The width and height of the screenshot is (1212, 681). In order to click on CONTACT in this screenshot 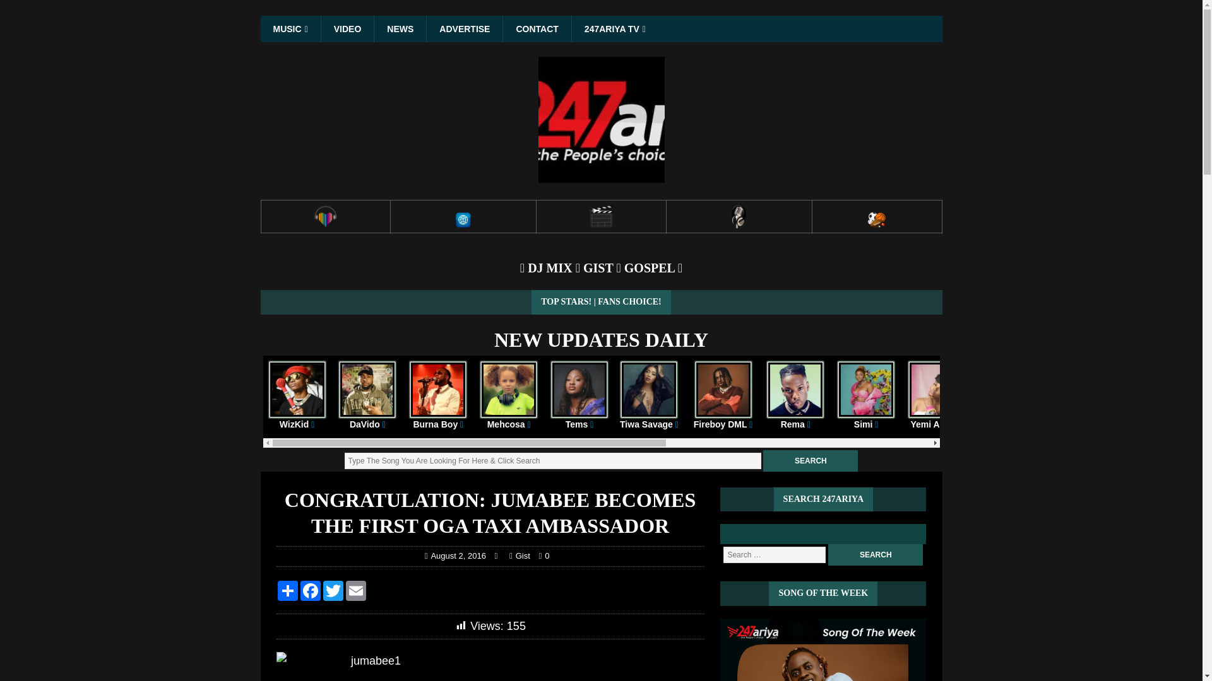, I will do `click(537, 28)`.